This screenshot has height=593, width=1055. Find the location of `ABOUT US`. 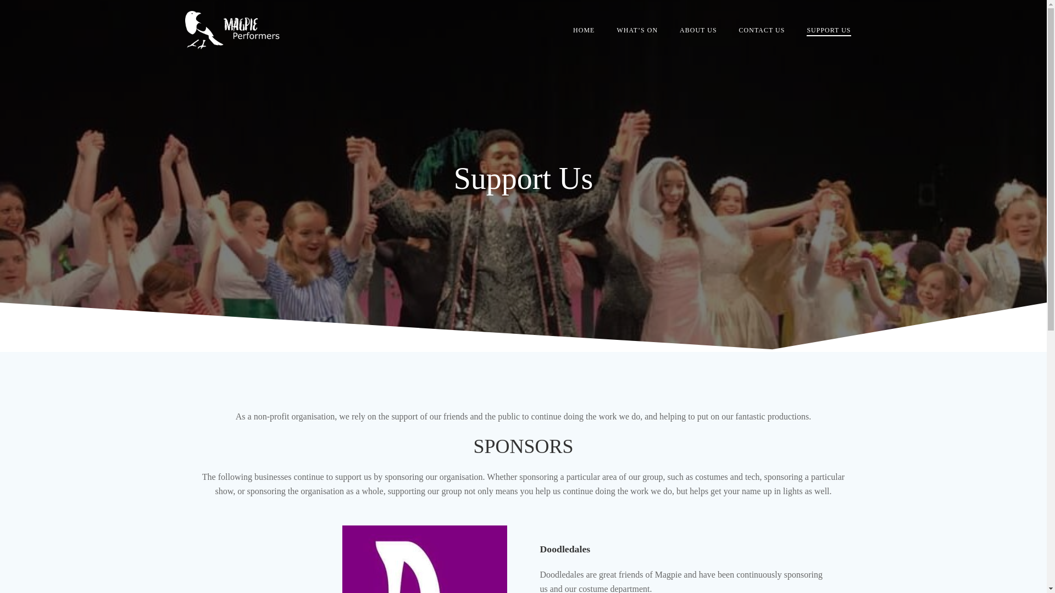

ABOUT US is located at coordinates (698, 30).